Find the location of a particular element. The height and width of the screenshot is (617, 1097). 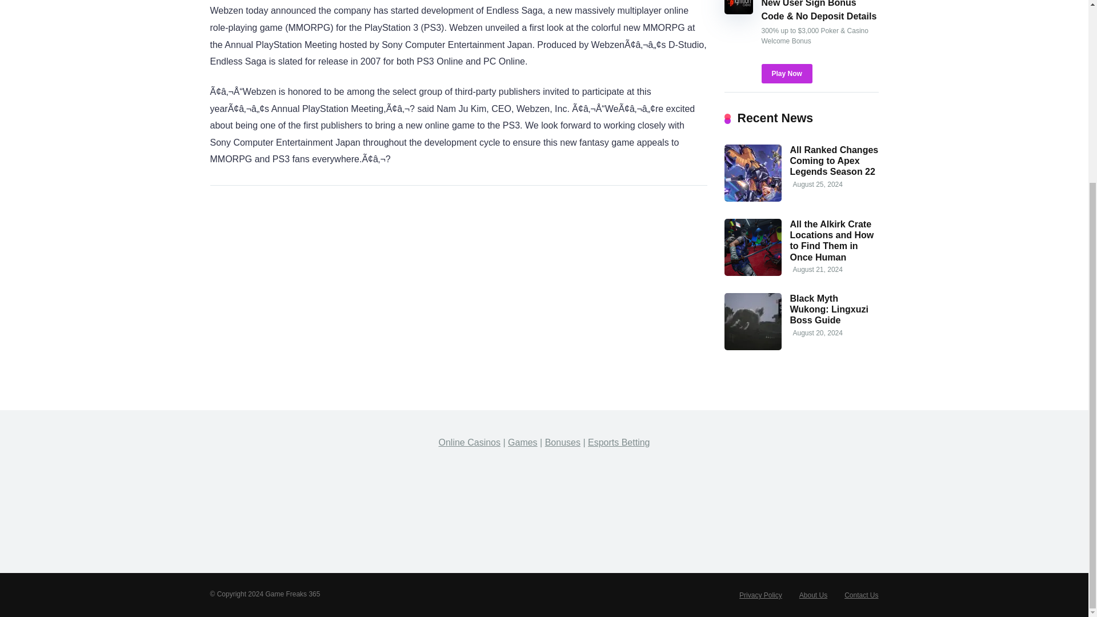

All Ranked Changes Coming to Apex Legends Season 22 is located at coordinates (752, 199).